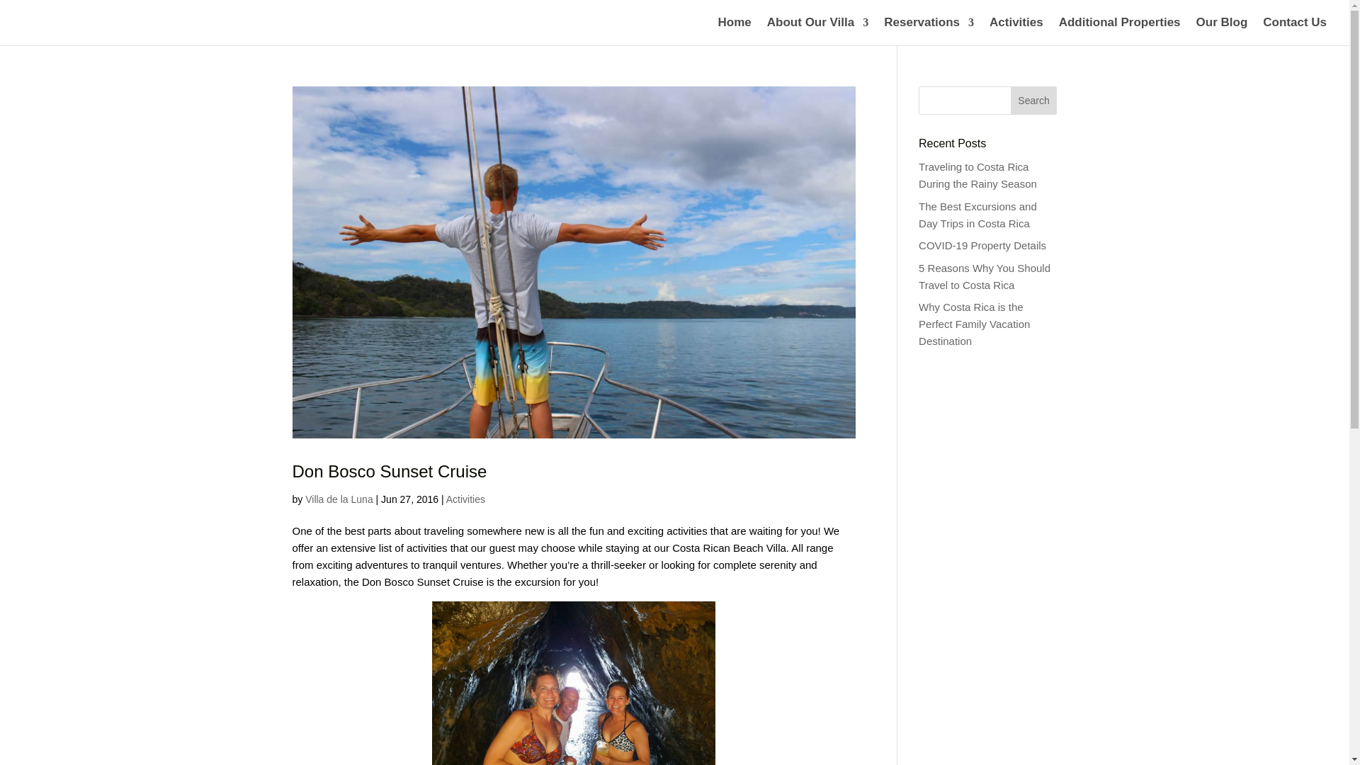 The image size is (1360, 765). What do you see at coordinates (977, 174) in the screenshot?
I see `Traveling to Costa Rica During the Rainy Season` at bounding box center [977, 174].